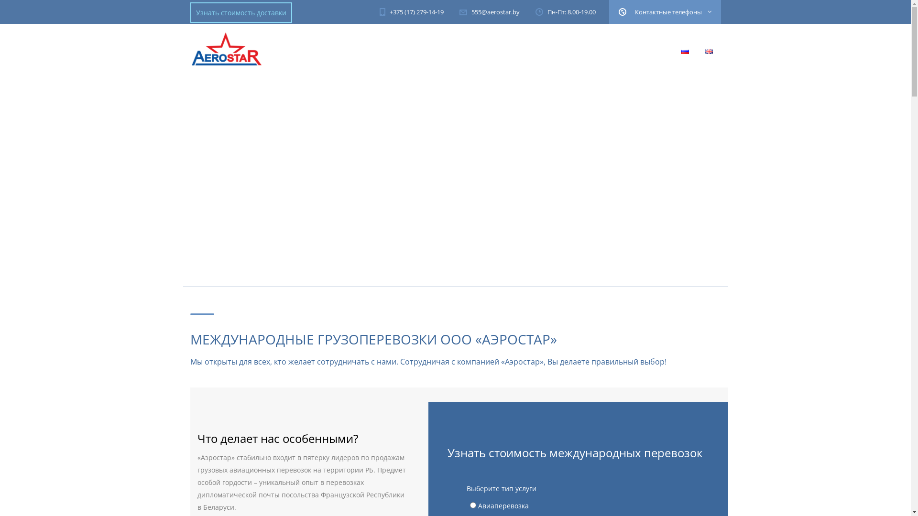  What do you see at coordinates (416, 12) in the screenshot?
I see `+375 (17) 279-14-19` at bounding box center [416, 12].